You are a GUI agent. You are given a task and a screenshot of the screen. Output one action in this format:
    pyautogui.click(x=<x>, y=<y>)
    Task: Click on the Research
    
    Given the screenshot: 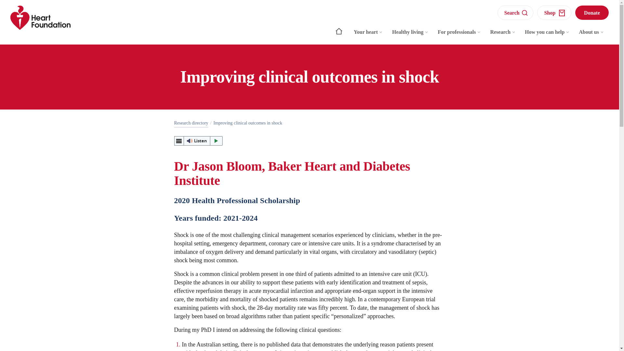 What is the action you would take?
    pyautogui.click(x=503, y=35)
    